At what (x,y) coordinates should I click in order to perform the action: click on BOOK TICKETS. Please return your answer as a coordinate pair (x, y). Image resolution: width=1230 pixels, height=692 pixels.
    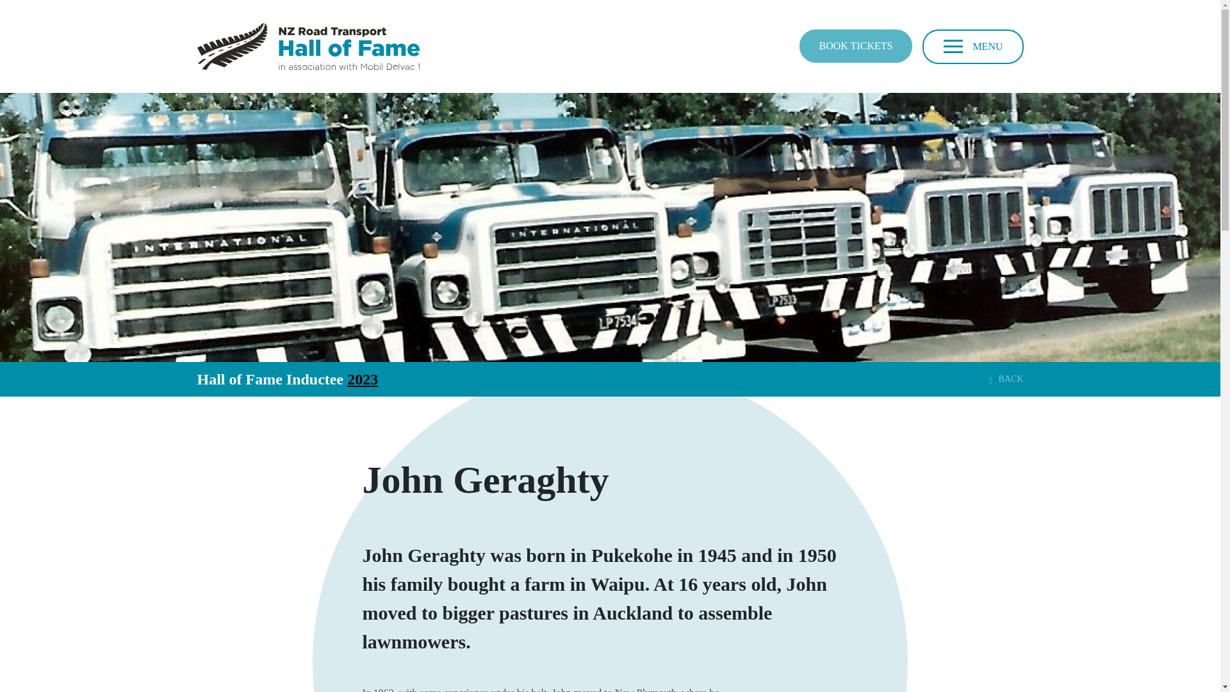
    Looking at the image, I should click on (856, 46).